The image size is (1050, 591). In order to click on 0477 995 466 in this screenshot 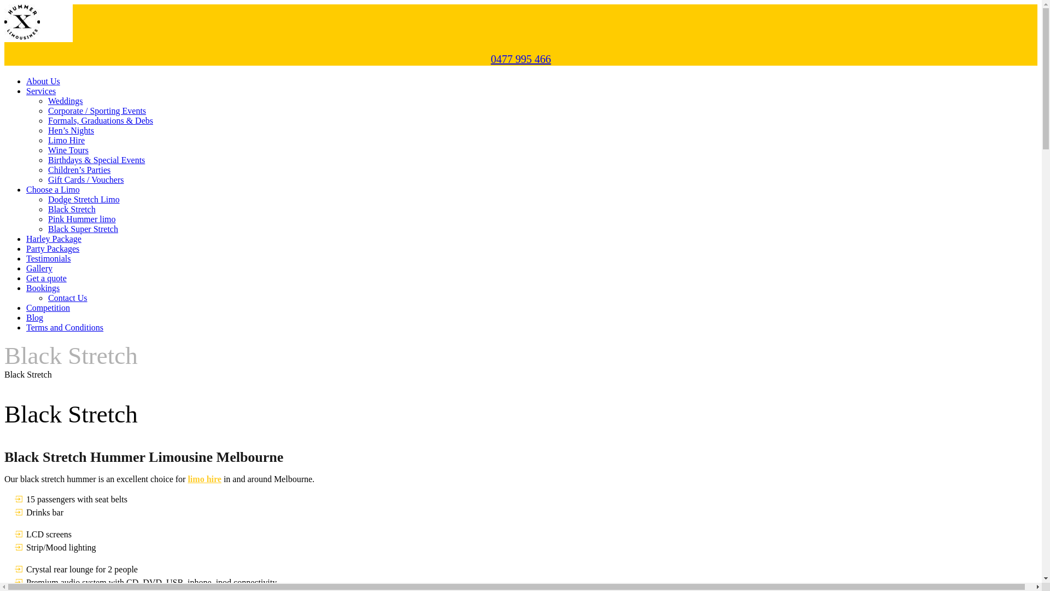, I will do `click(521, 59)`.